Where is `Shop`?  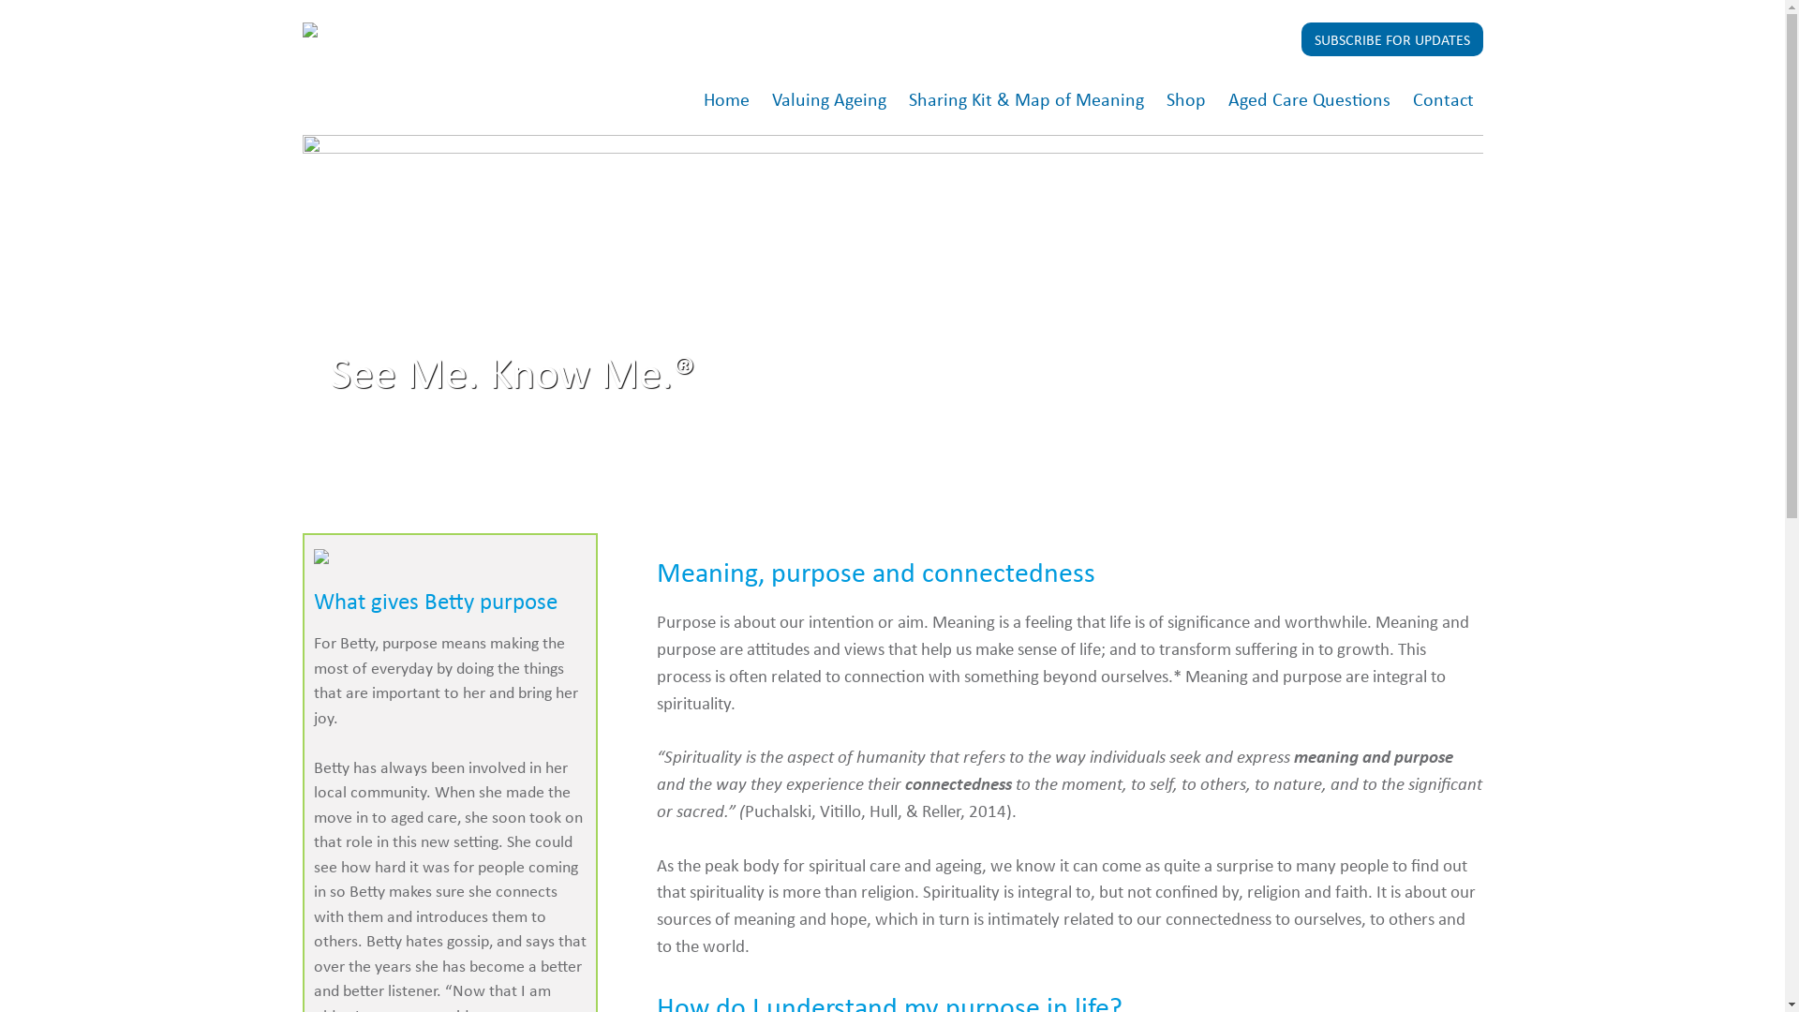
Shop is located at coordinates (1185, 100).